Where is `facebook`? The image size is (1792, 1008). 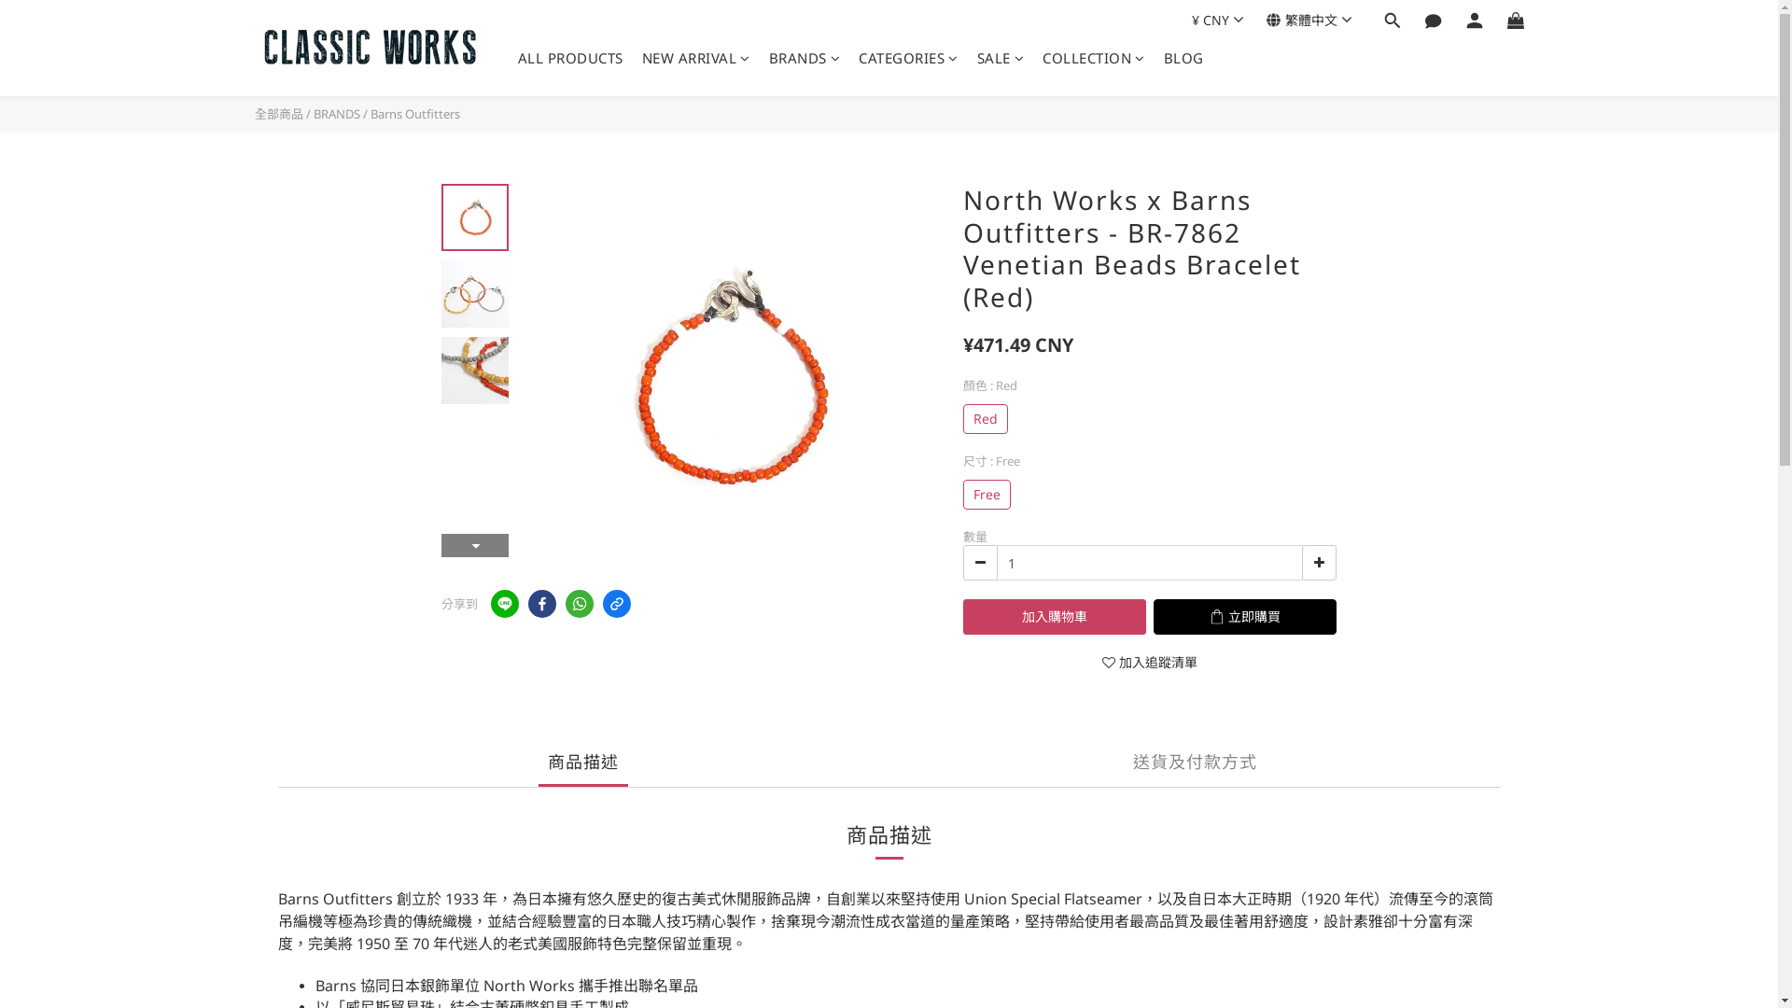
facebook is located at coordinates (542, 604).